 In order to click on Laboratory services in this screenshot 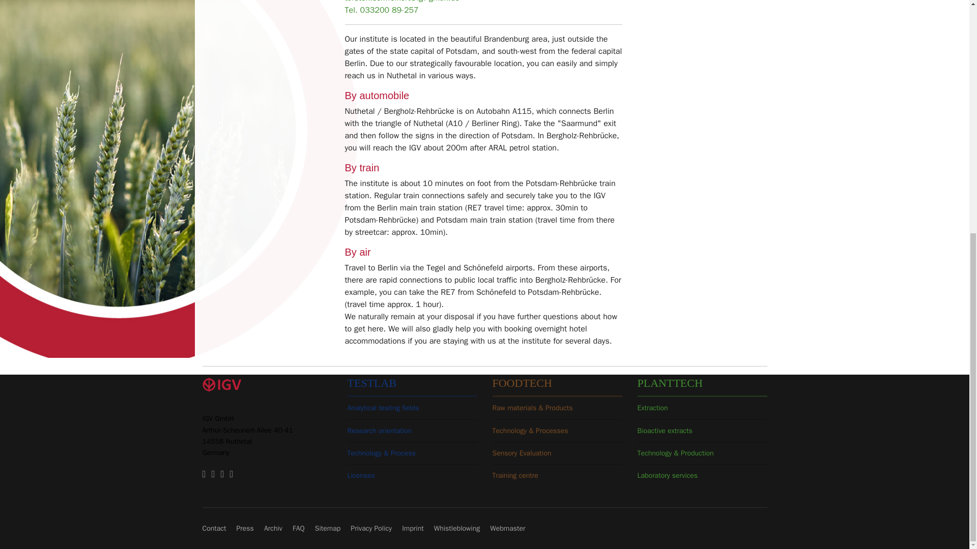, I will do `click(667, 475)`.